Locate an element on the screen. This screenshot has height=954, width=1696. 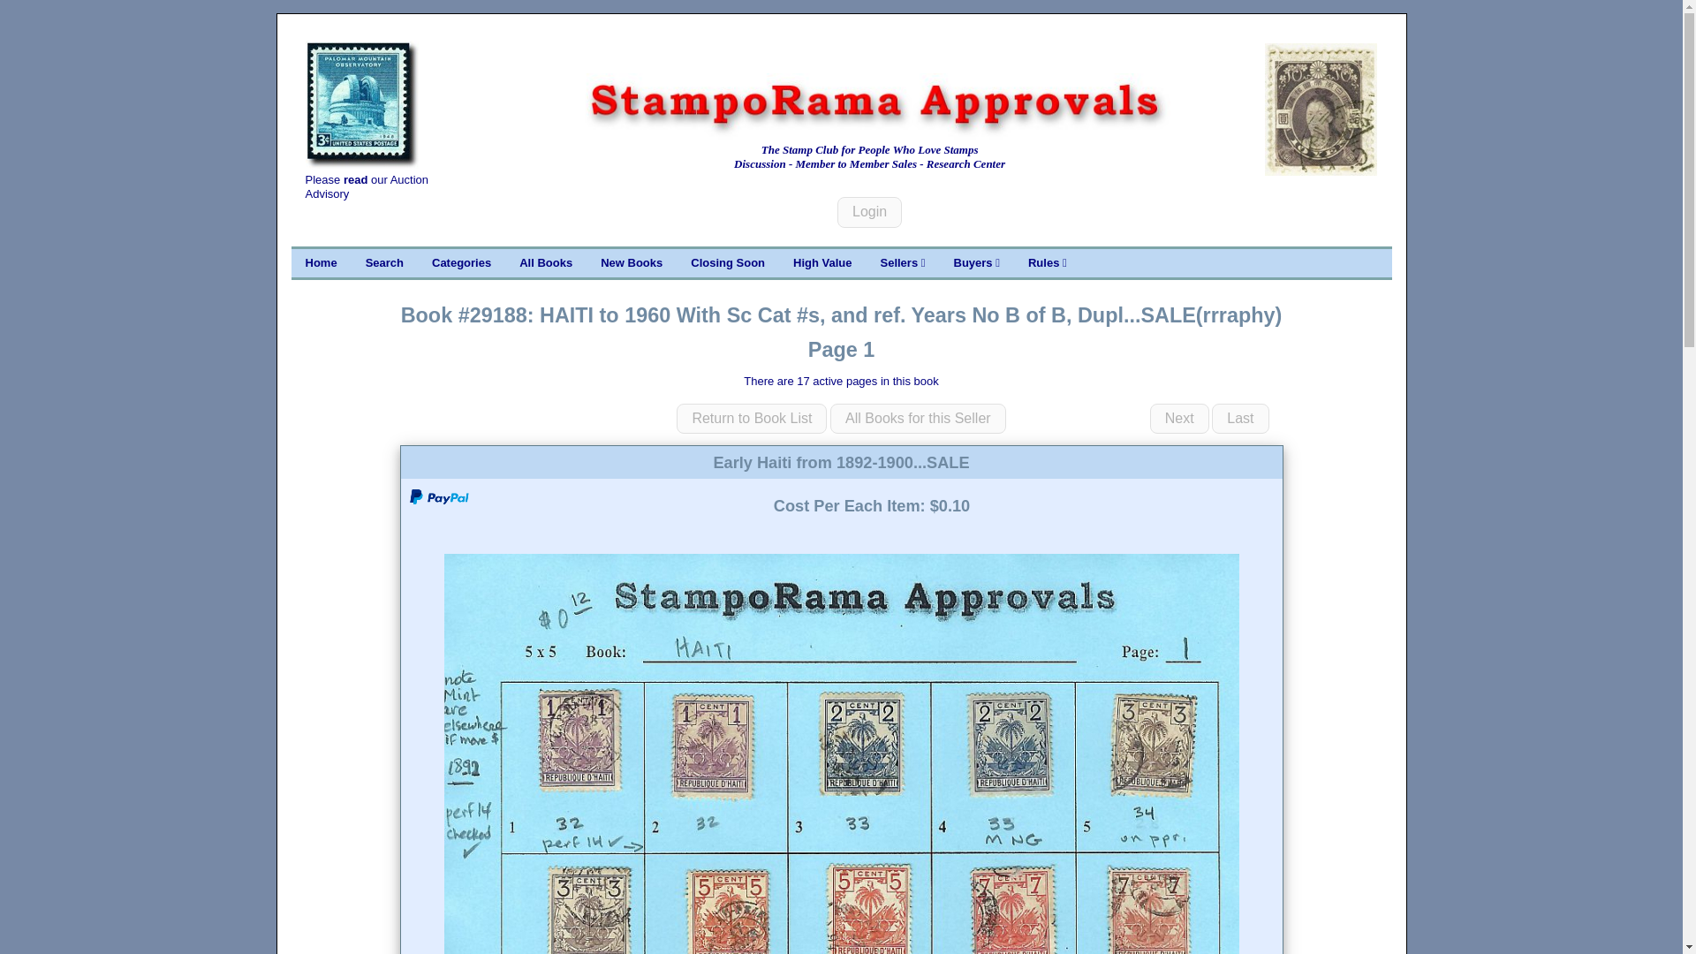
Categories is located at coordinates (461, 263).